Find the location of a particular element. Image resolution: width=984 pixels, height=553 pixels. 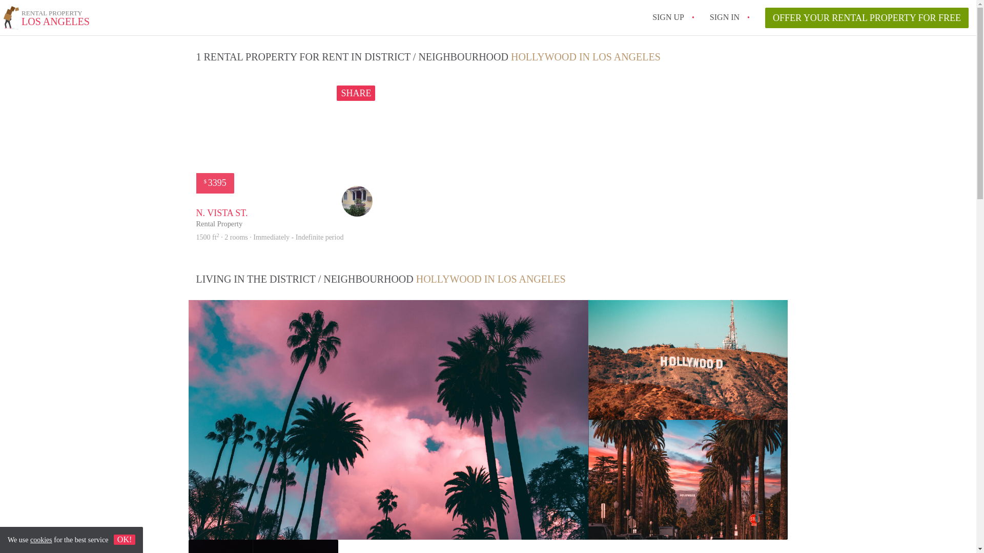

SIGN IN is located at coordinates (725, 17).